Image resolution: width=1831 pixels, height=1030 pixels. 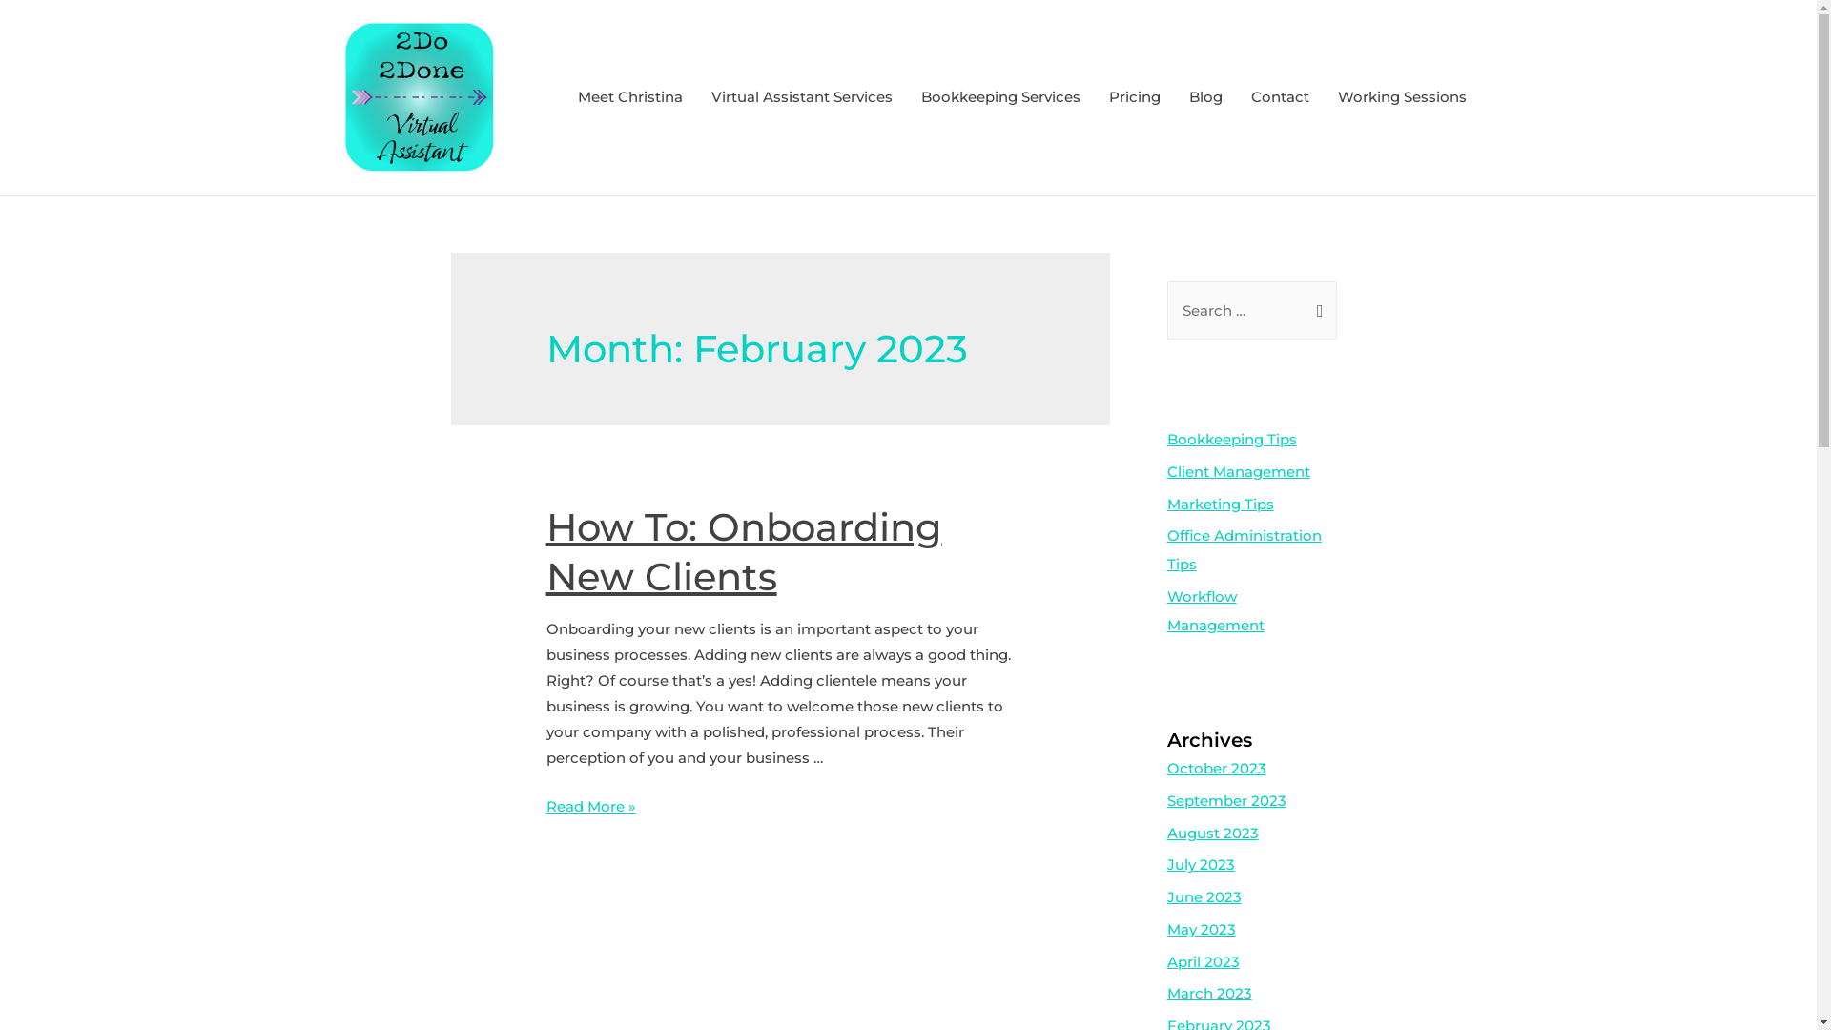 I want to click on Blog, so click(x=1205, y=97).